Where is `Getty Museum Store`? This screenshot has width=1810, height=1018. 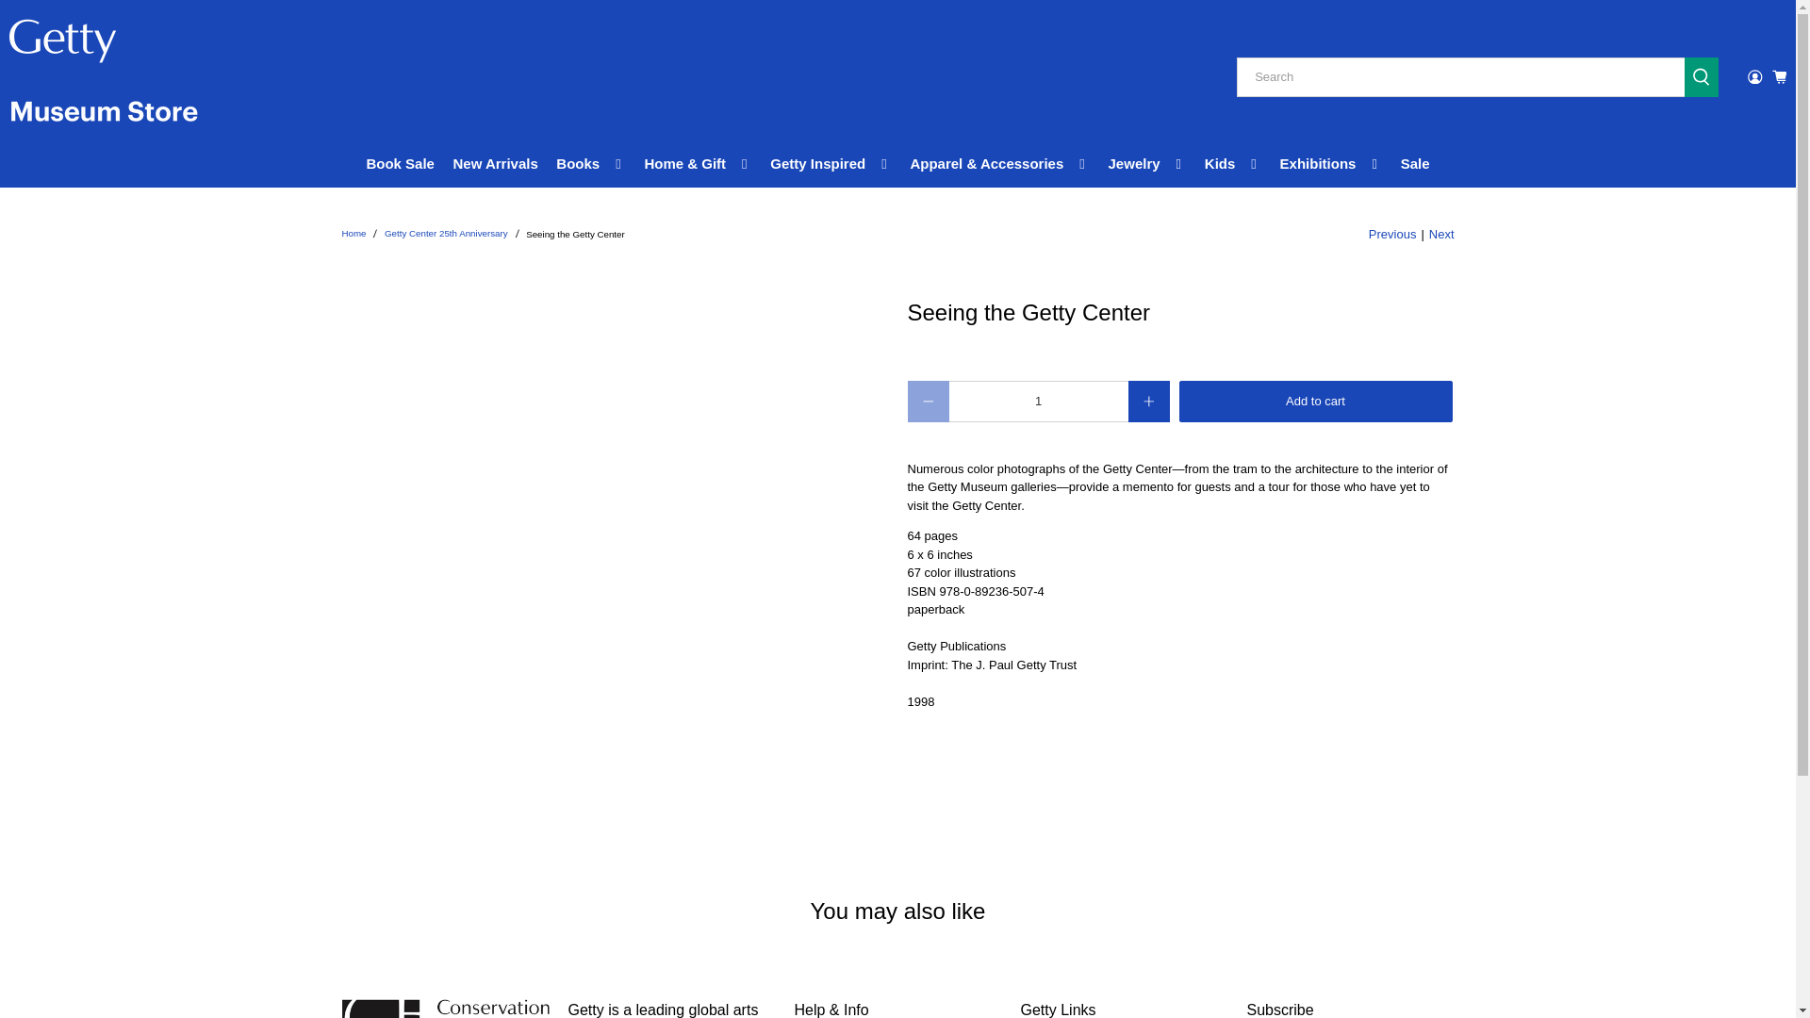 Getty Museum Store is located at coordinates (103, 77).